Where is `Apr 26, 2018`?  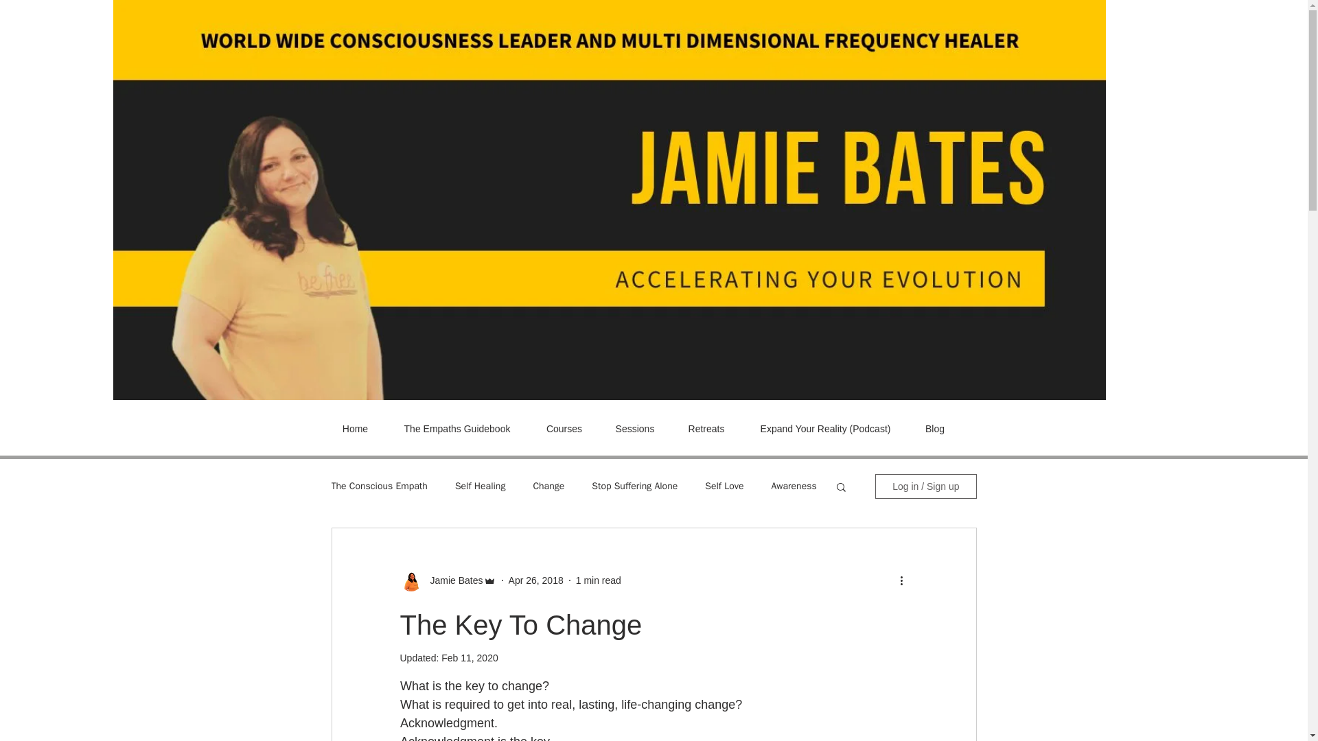 Apr 26, 2018 is located at coordinates (536, 580).